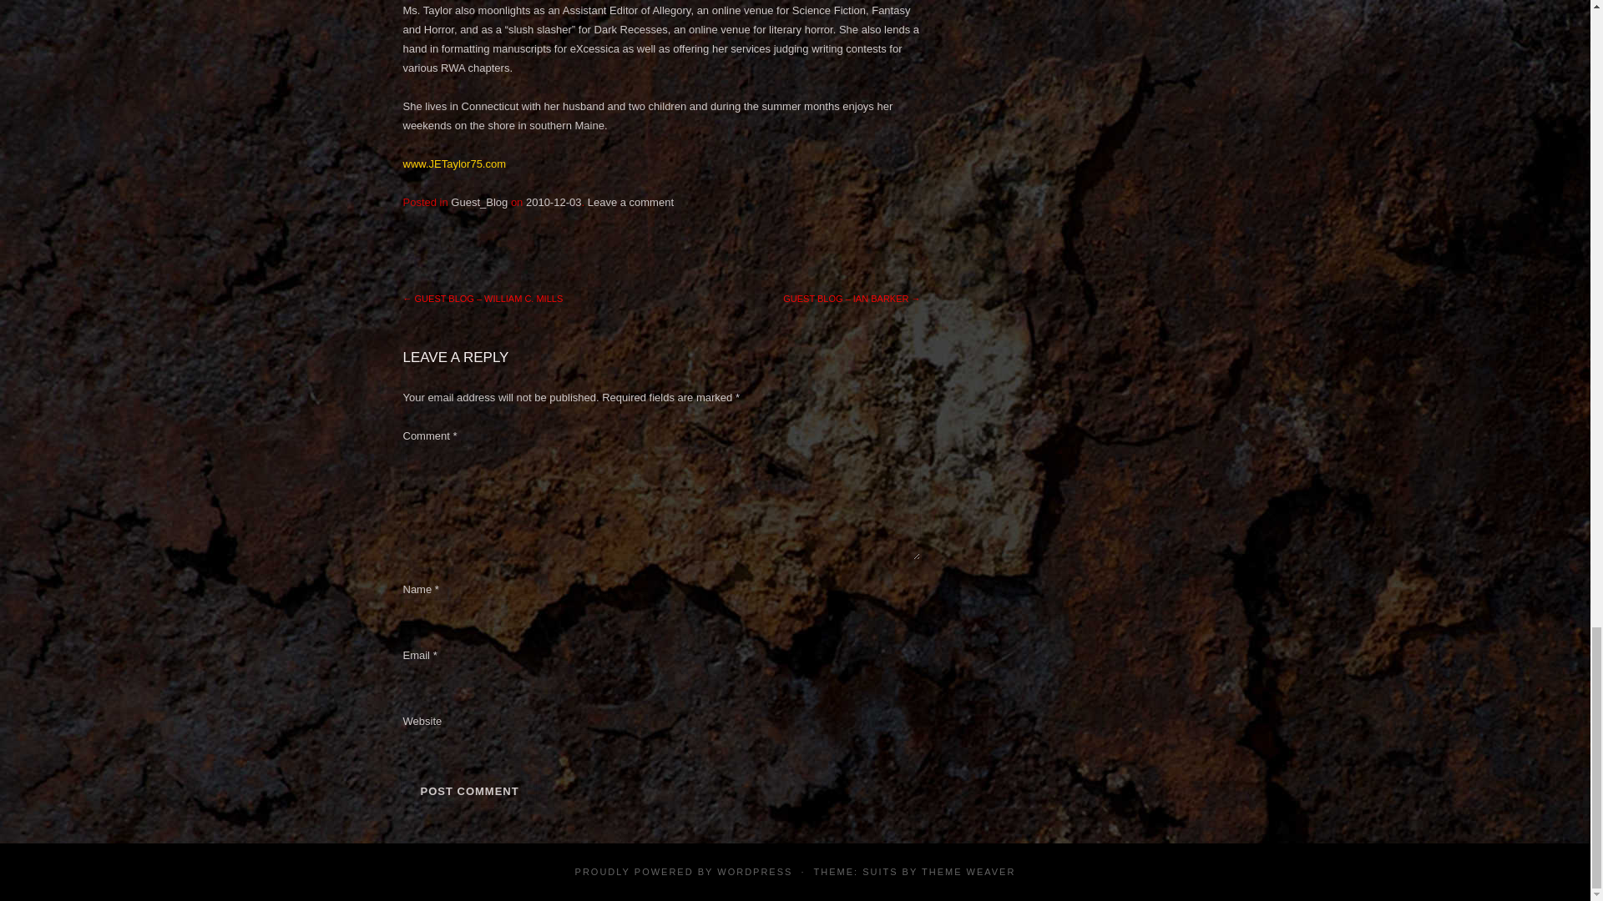  I want to click on Theme Developer, so click(968, 870).